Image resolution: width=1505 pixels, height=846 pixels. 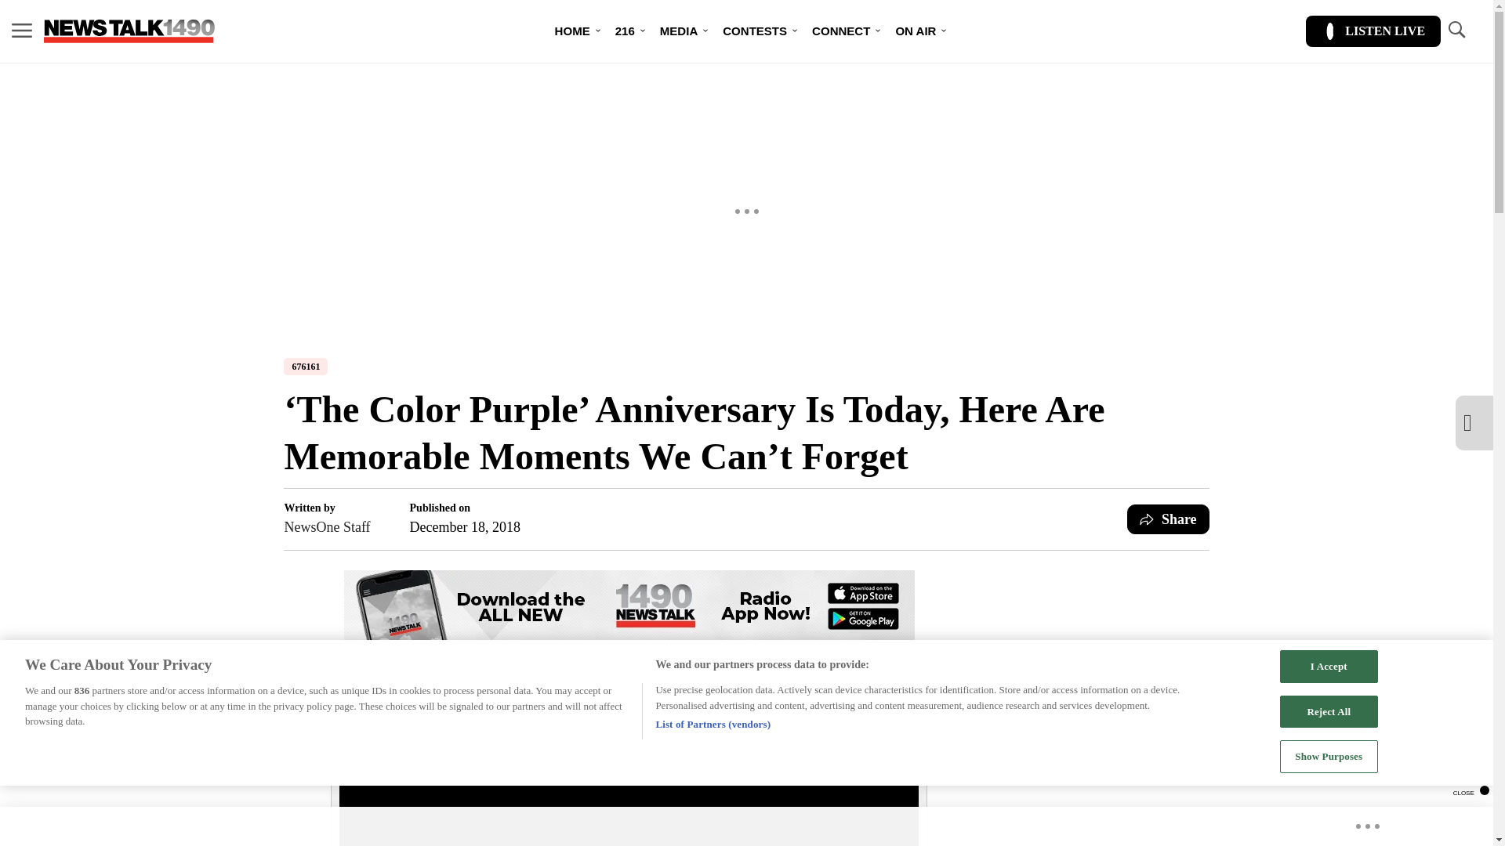 What do you see at coordinates (306, 367) in the screenshot?
I see `676161` at bounding box center [306, 367].